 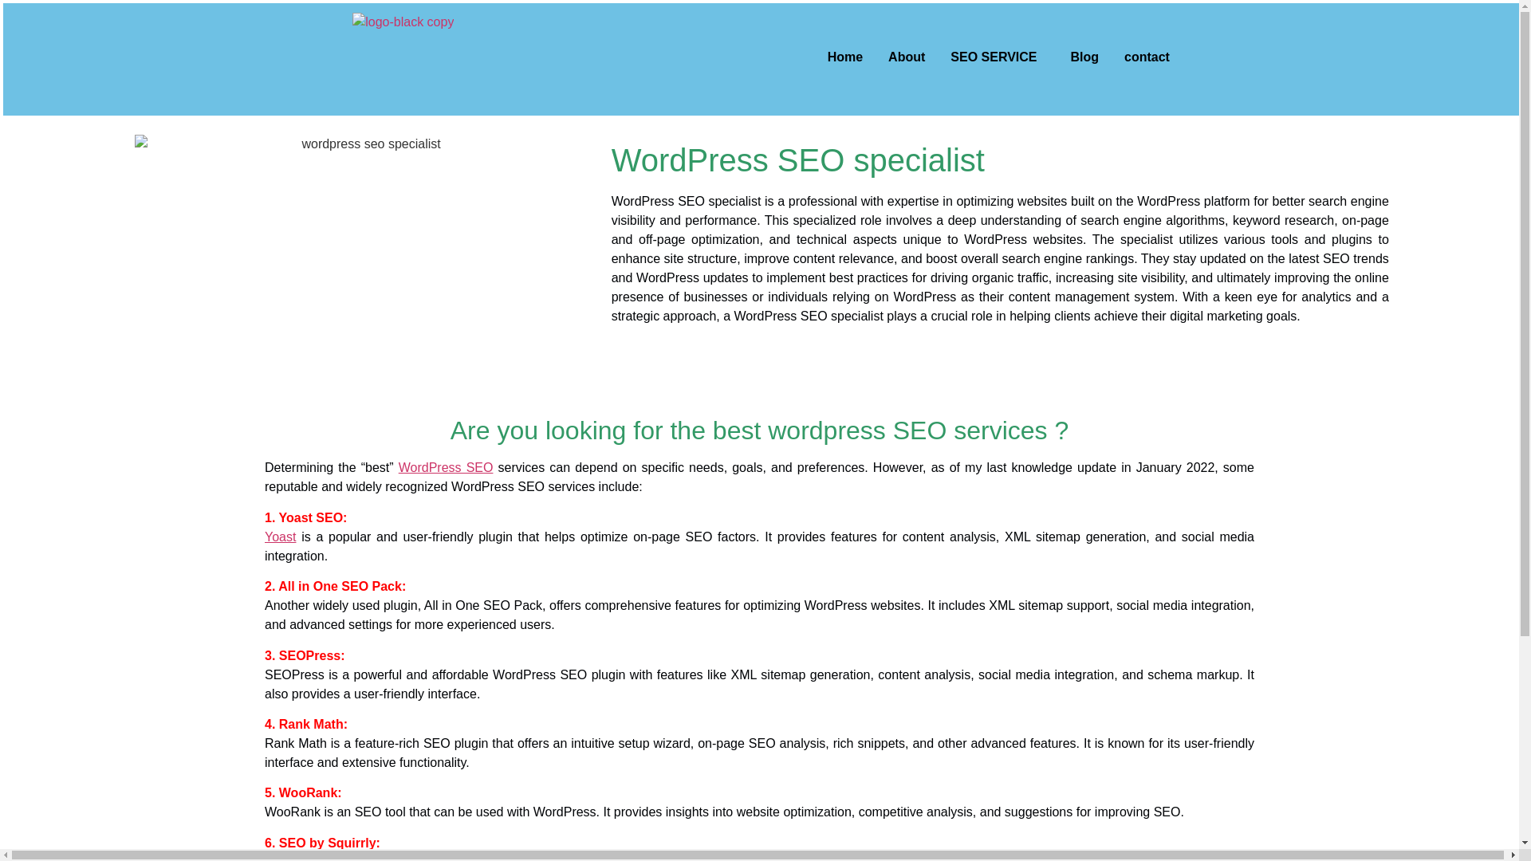 I want to click on Blog, so click(x=1084, y=57).